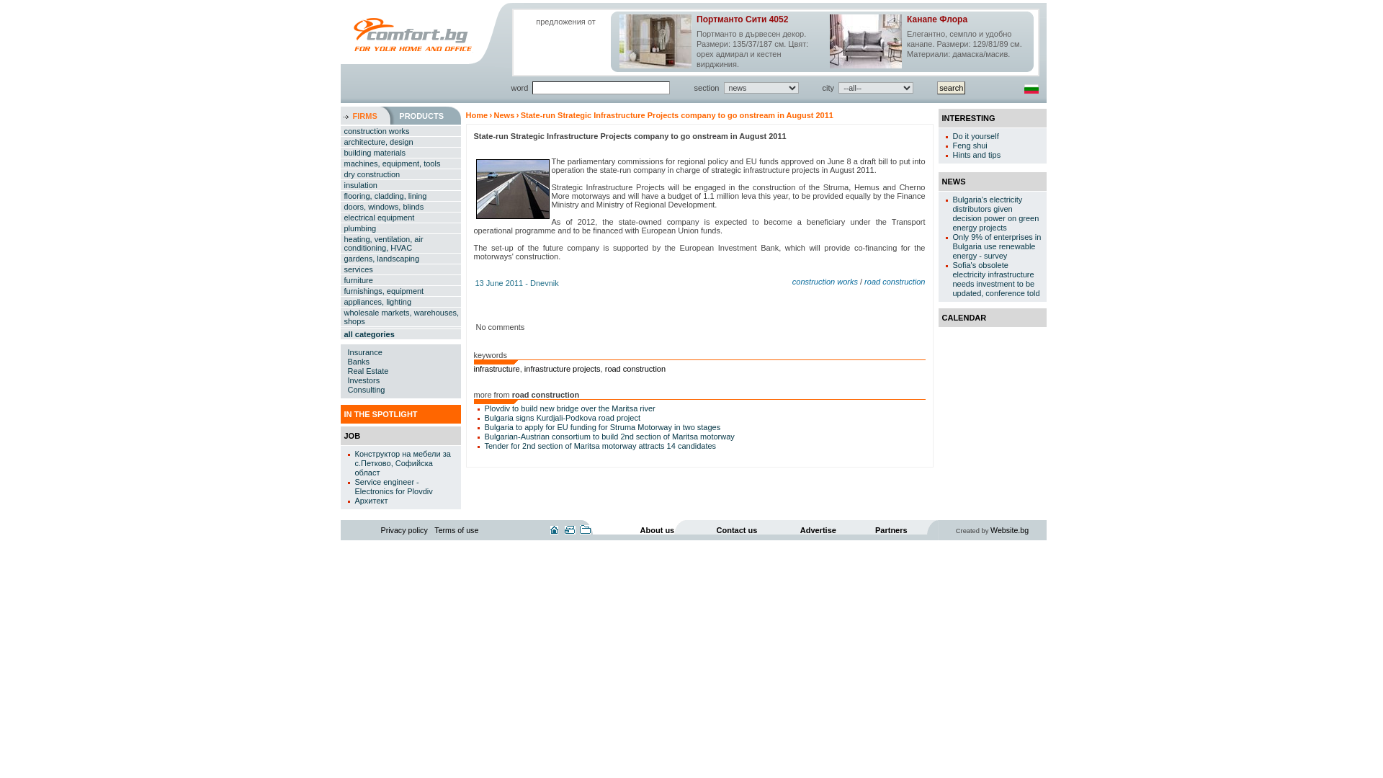  I want to click on furnishings, equipment, so click(400, 291).